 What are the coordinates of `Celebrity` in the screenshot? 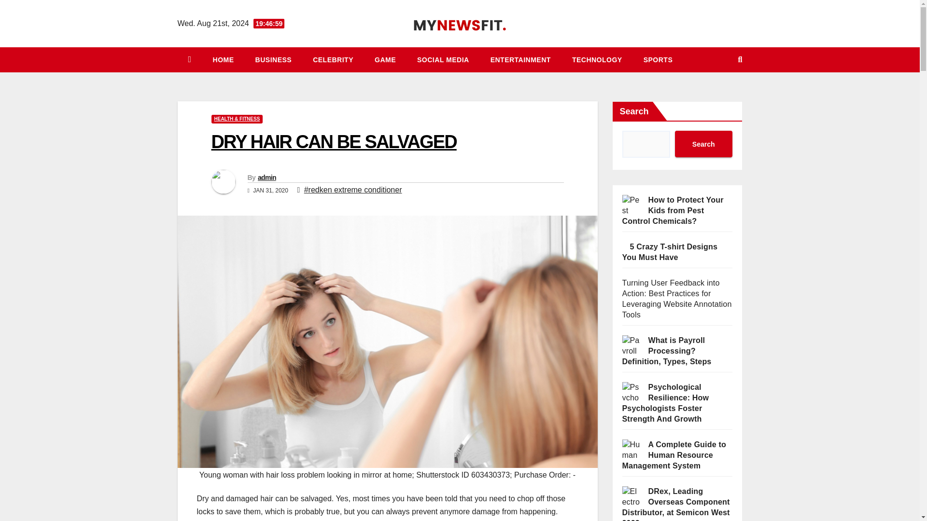 It's located at (333, 60).